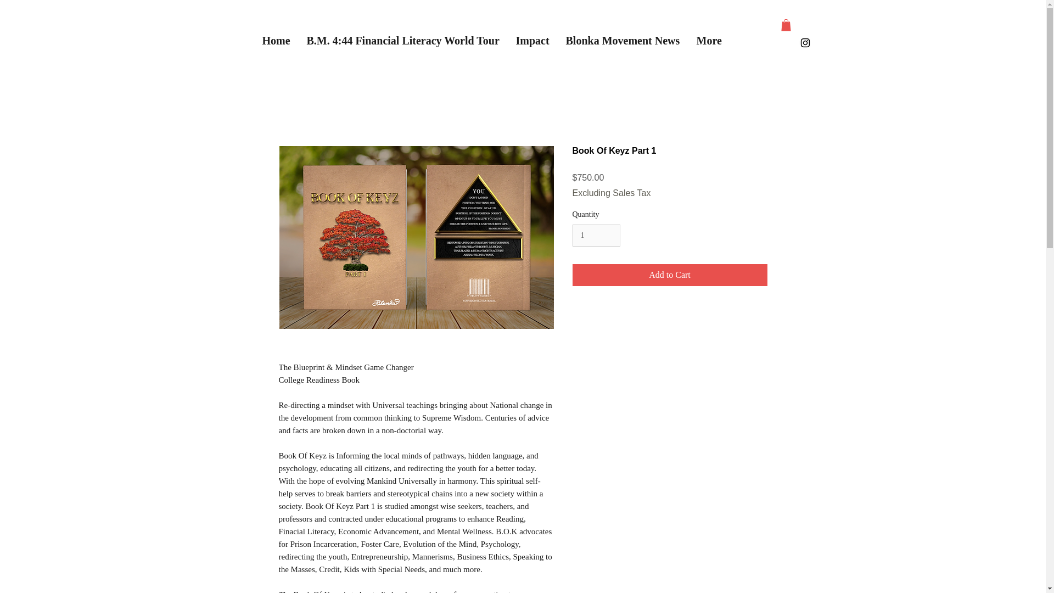  What do you see at coordinates (670, 275) in the screenshot?
I see `Add to Cart` at bounding box center [670, 275].